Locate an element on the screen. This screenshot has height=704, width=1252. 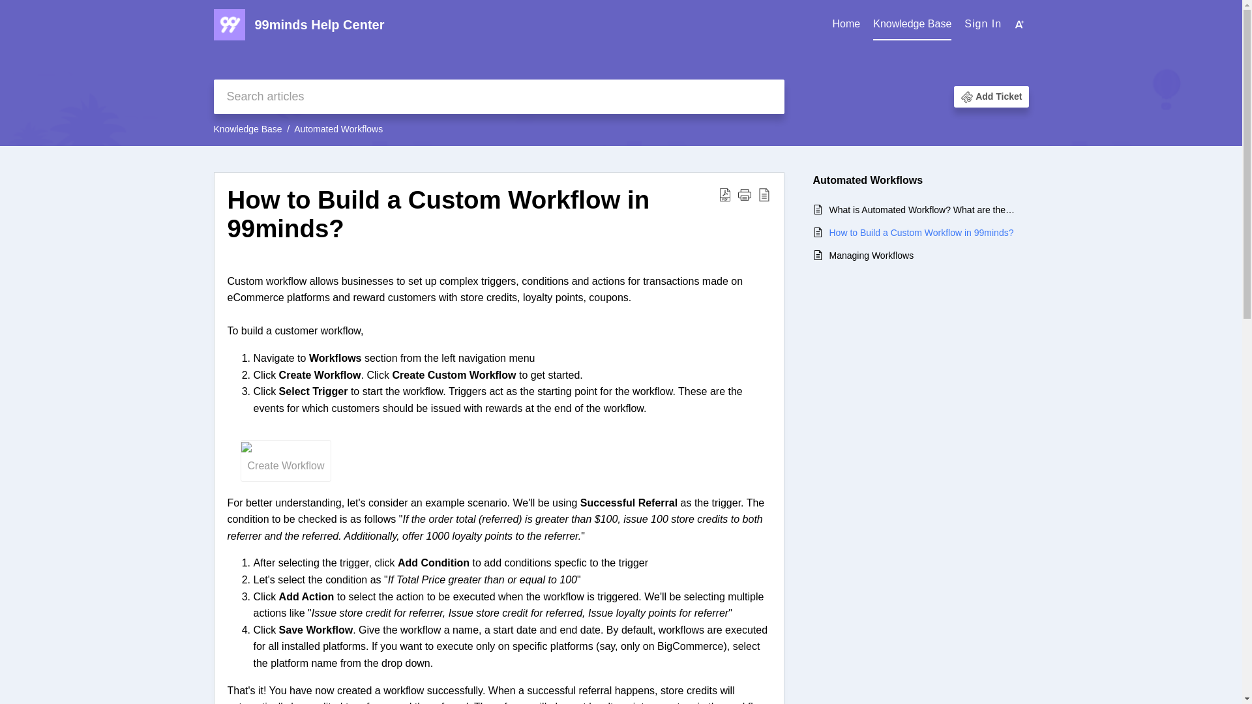
Add Ticket is located at coordinates (998, 96).